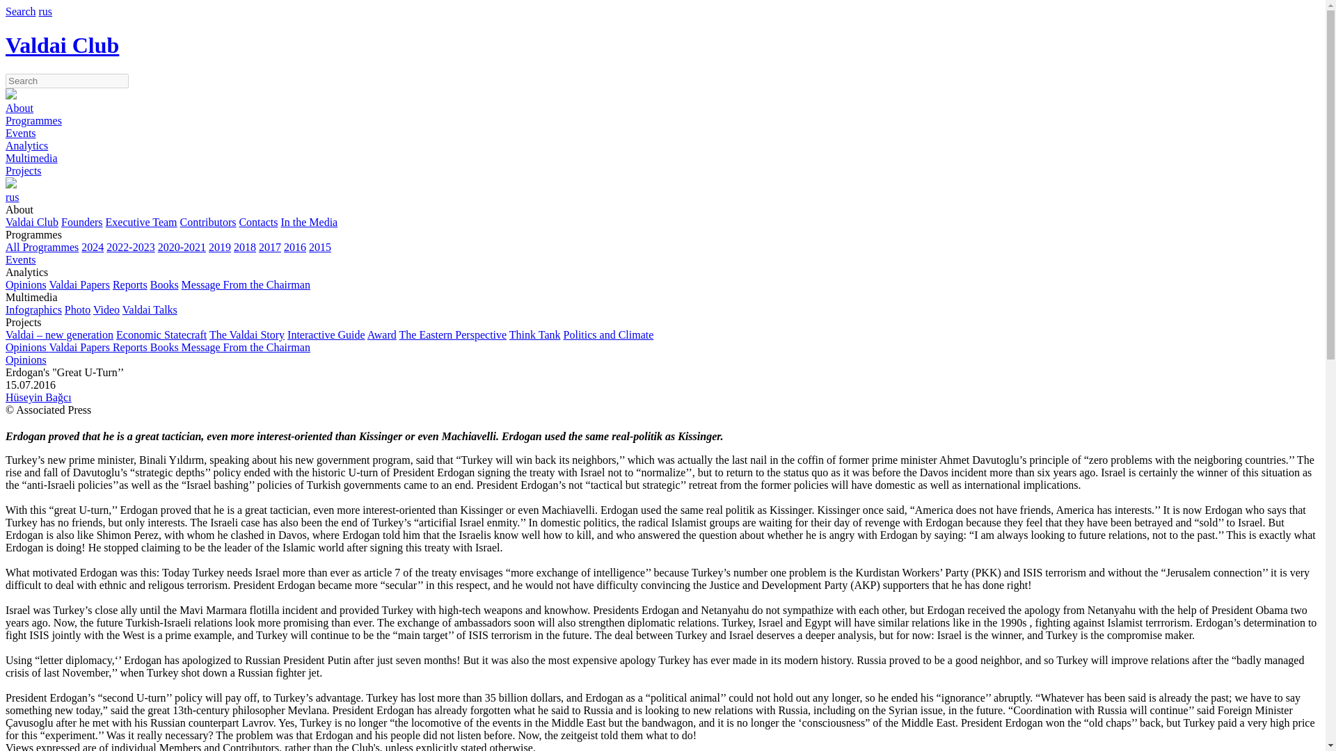  I want to click on Founders, so click(82, 223).